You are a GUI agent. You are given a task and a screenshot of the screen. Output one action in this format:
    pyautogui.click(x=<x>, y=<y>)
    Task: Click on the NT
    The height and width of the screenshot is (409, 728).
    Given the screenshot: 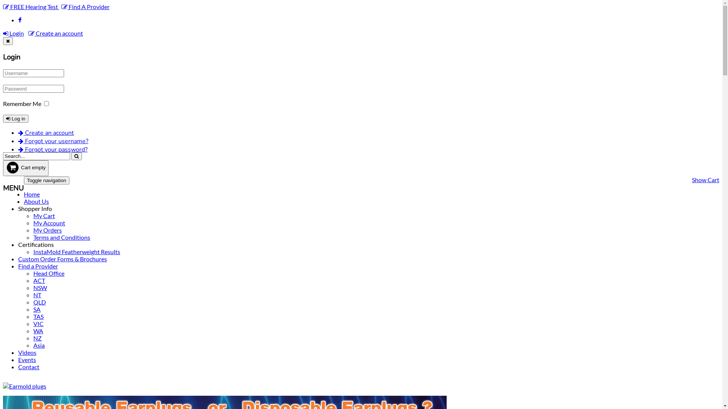 What is the action you would take?
    pyautogui.click(x=37, y=295)
    